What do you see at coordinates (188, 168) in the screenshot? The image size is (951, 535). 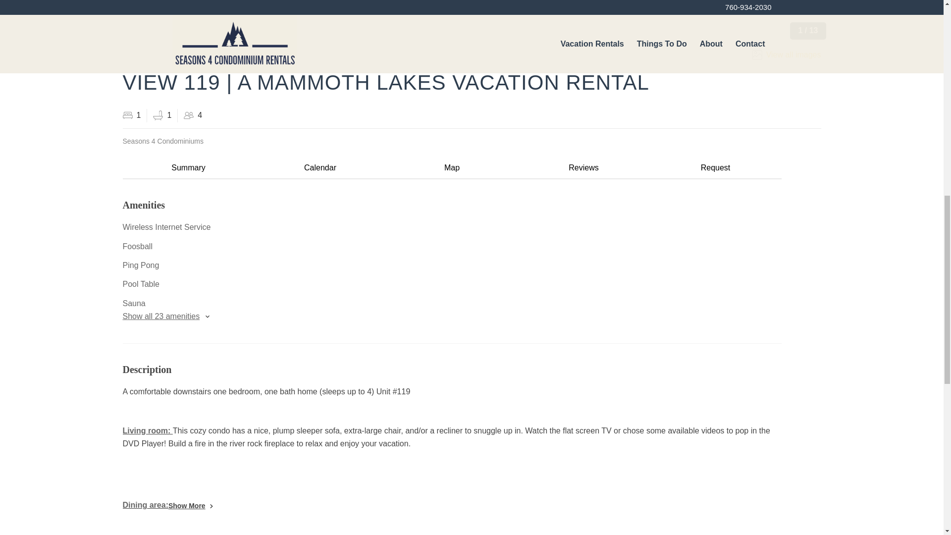 I see `Summary` at bounding box center [188, 168].